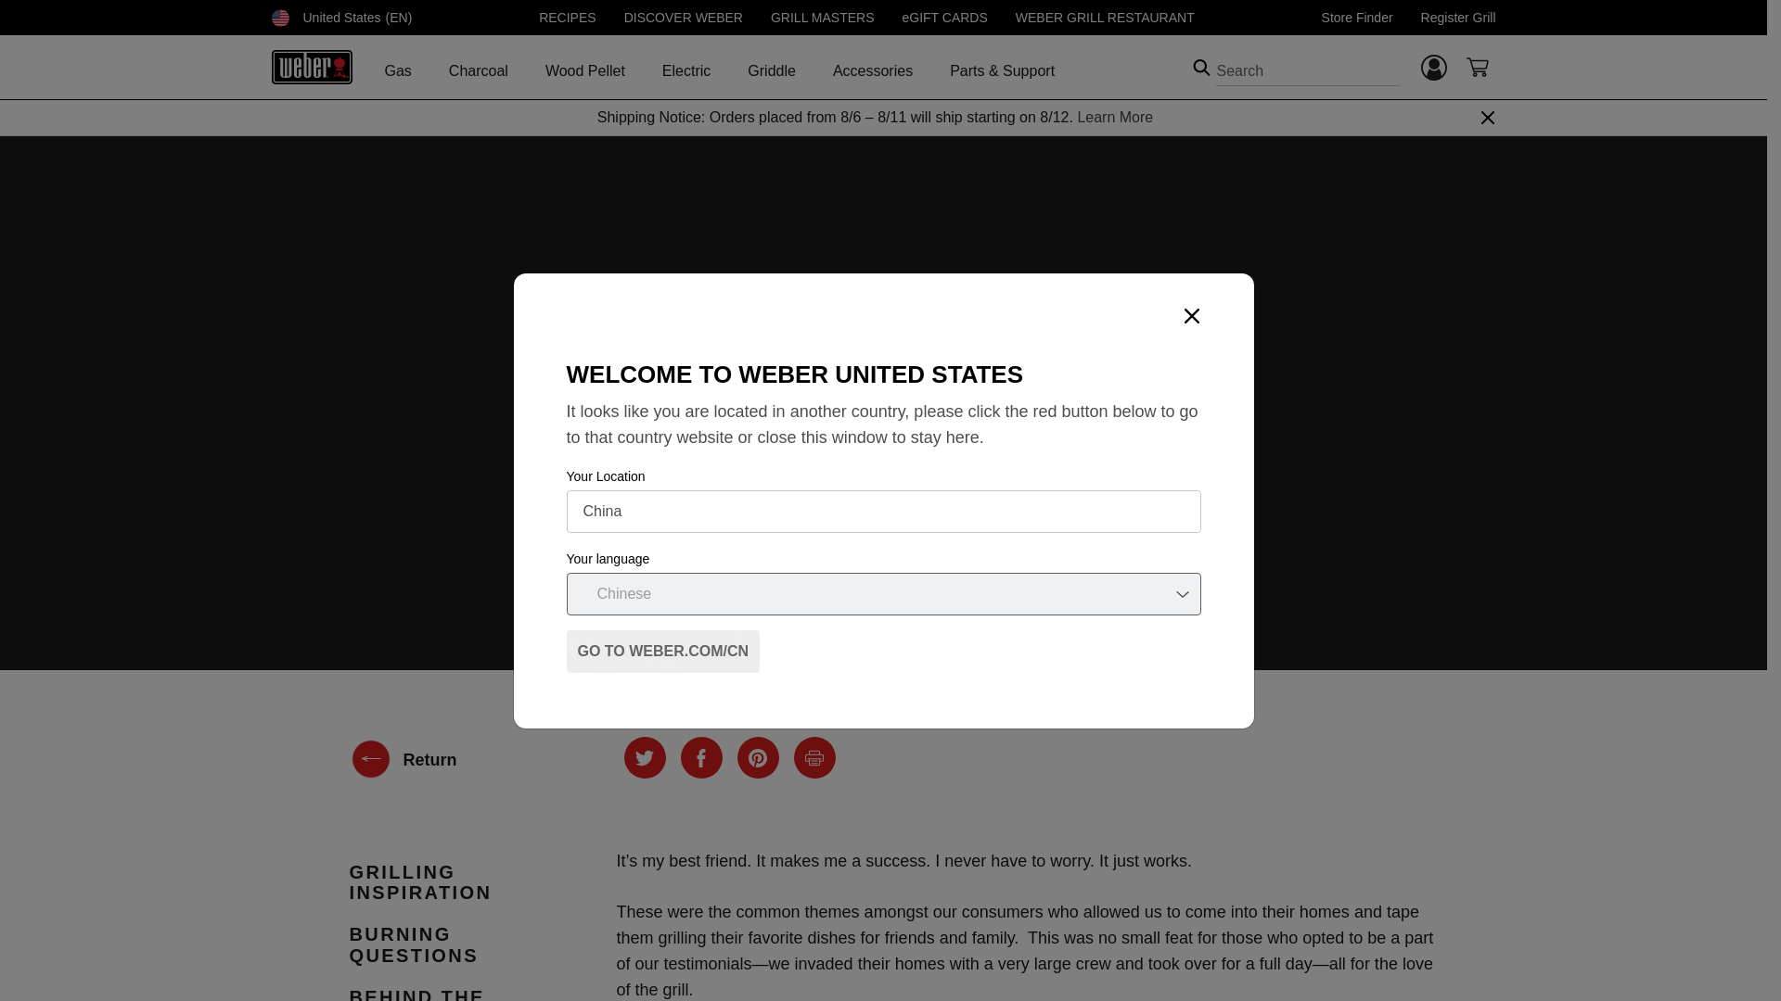 This screenshot has height=1001, width=1781. What do you see at coordinates (1458, 17) in the screenshot?
I see `Register Grill` at bounding box center [1458, 17].